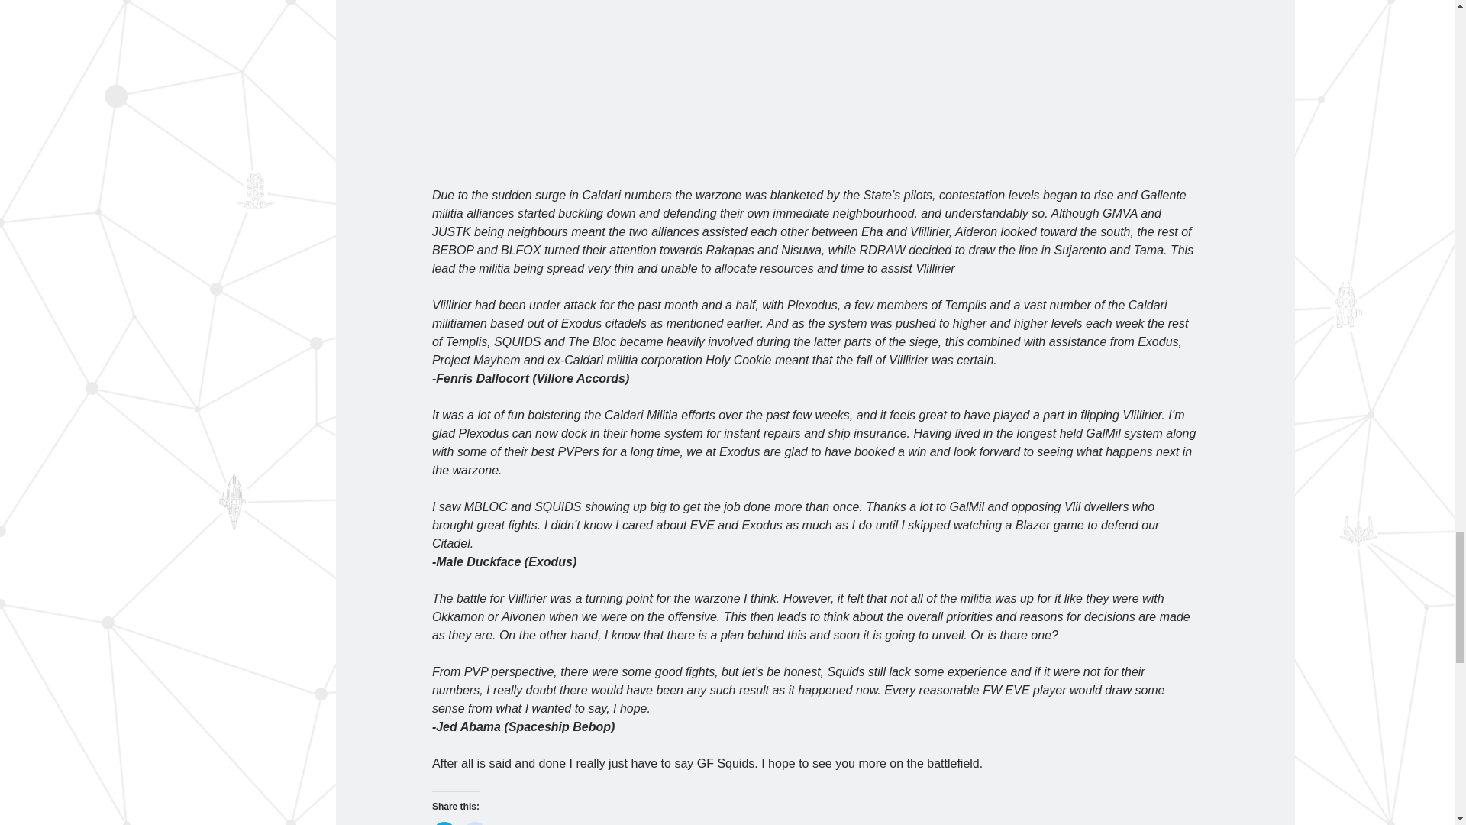 This screenshot has width=1466, height=825. I want to click on Click to share on Reddit, so click(475, 823).